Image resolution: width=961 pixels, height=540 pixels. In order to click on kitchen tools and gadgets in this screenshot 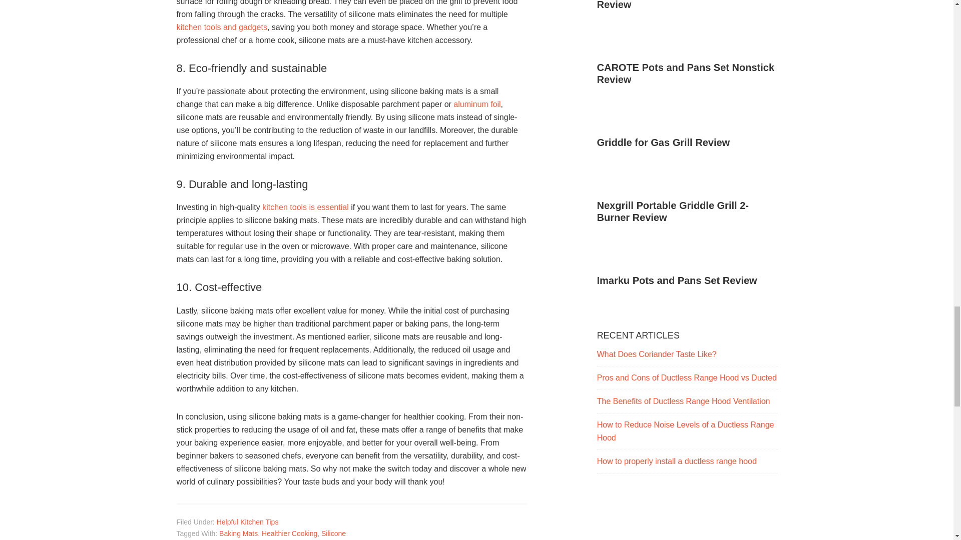, I will do `click(221, 27)`.